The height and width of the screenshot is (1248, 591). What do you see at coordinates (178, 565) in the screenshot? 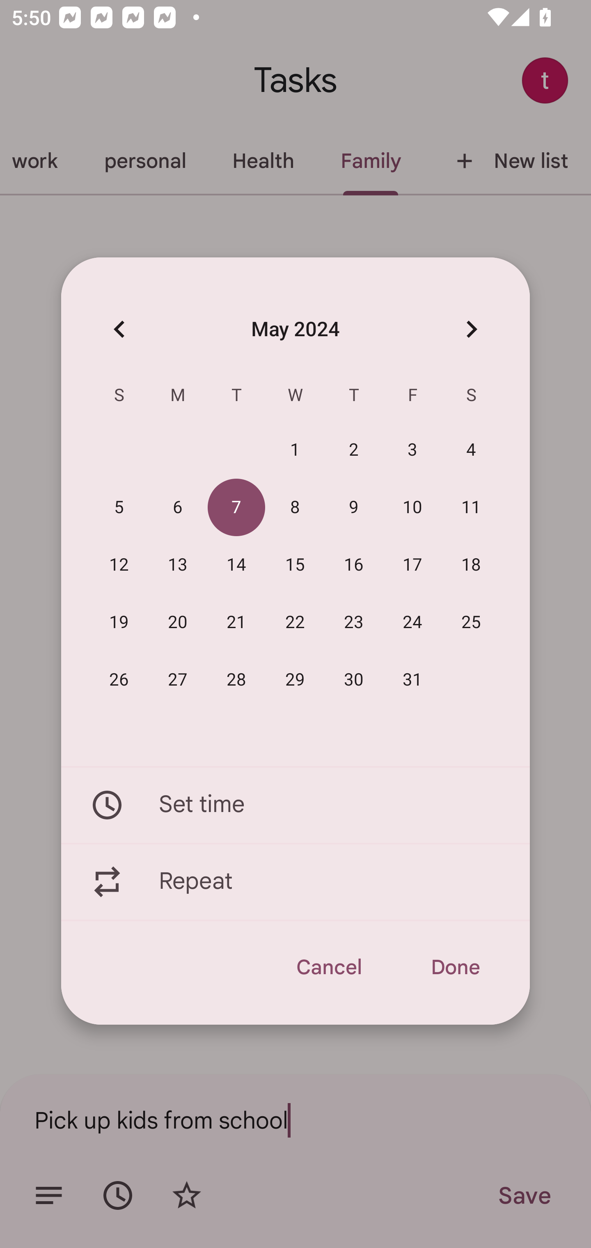
I see `13 13 May 2024` at bounding box center [178, 565].